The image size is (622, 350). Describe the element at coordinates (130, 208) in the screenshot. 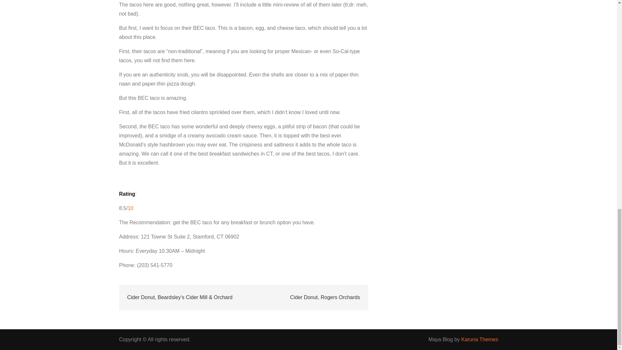

I see `10` at that location.